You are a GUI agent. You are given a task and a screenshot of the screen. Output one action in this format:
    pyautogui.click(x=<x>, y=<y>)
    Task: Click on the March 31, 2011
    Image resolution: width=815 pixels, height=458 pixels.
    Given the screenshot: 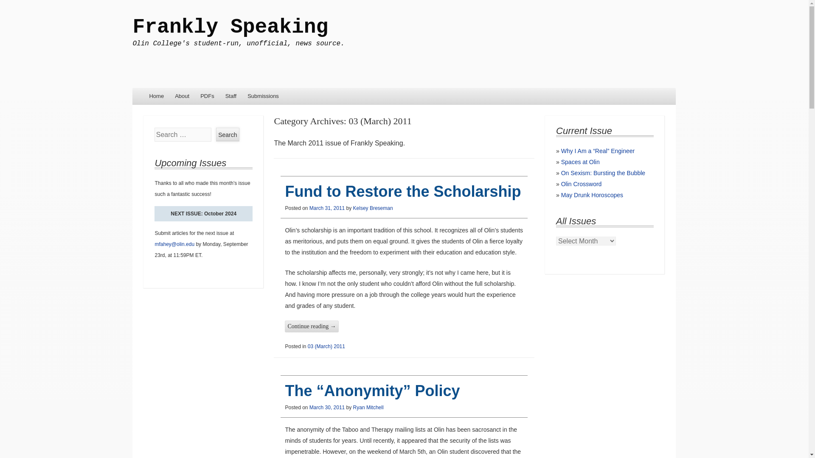 What is the action you would take?
    pyautogui.click(x=327, y=208)
    